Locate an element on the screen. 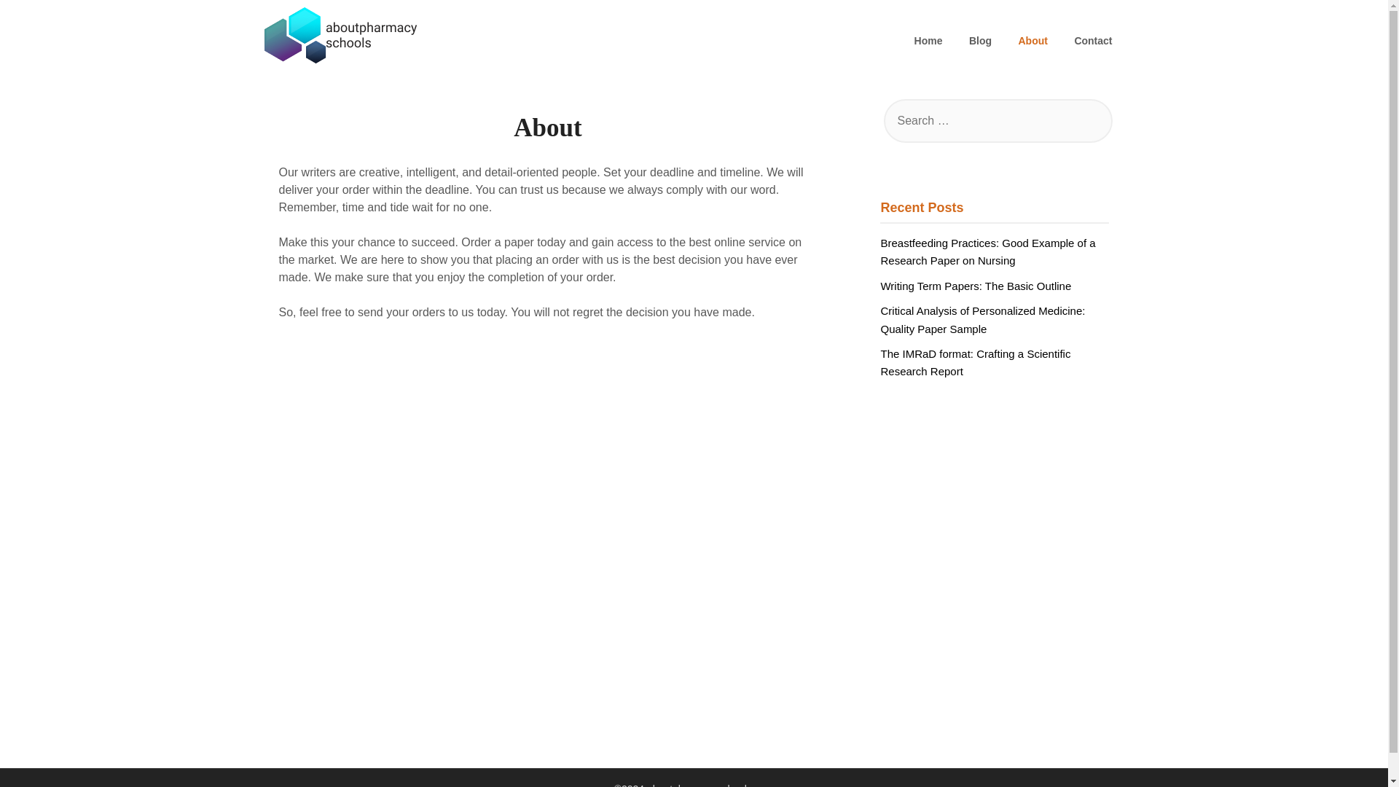 This screenshot has height=787, width=1399. Contact is located at coordinates (1092, 41).